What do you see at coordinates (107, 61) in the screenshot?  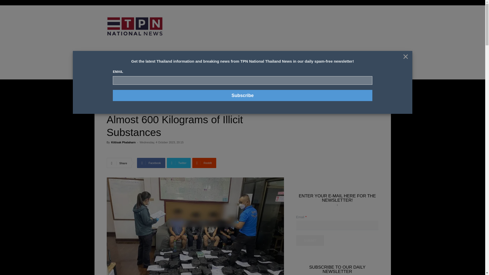 I see `HOME` at bounding box center [107, 61].